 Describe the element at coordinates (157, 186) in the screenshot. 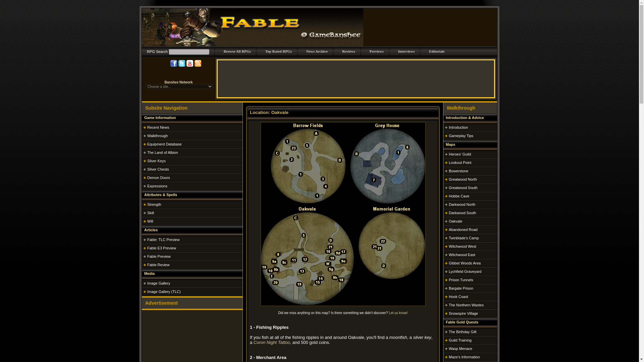

I see `Expressions` at that location.